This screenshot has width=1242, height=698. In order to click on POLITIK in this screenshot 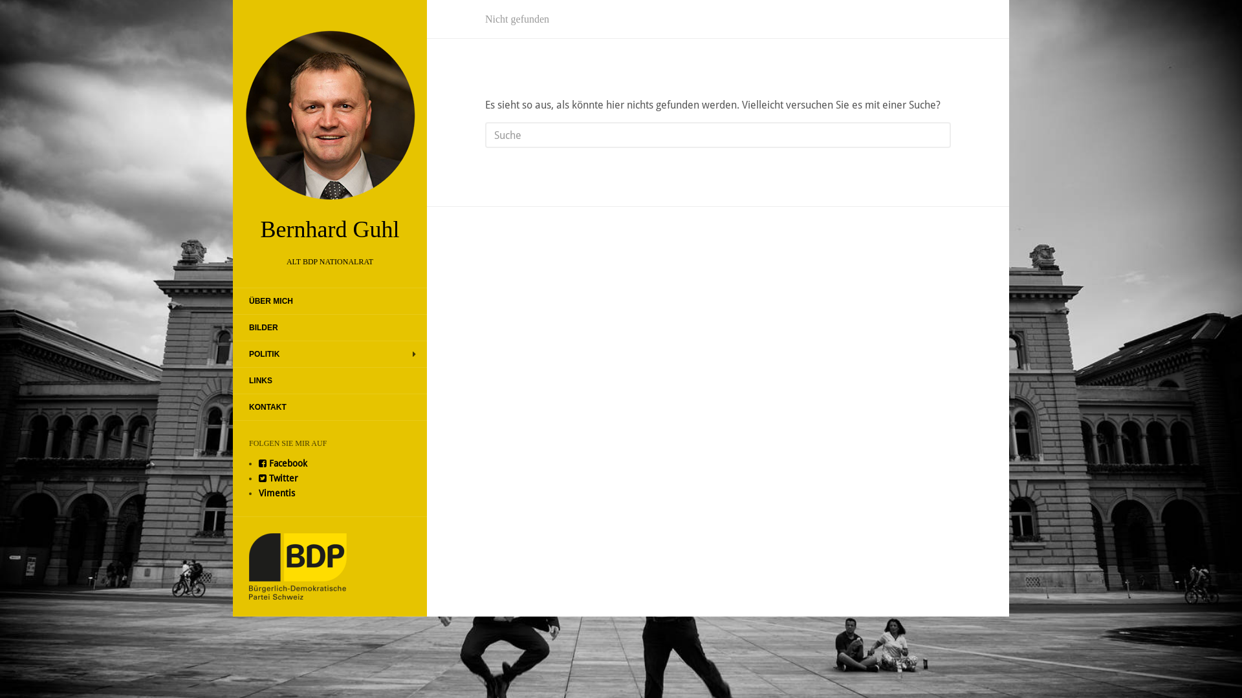, I will do `click(264, 354)`.